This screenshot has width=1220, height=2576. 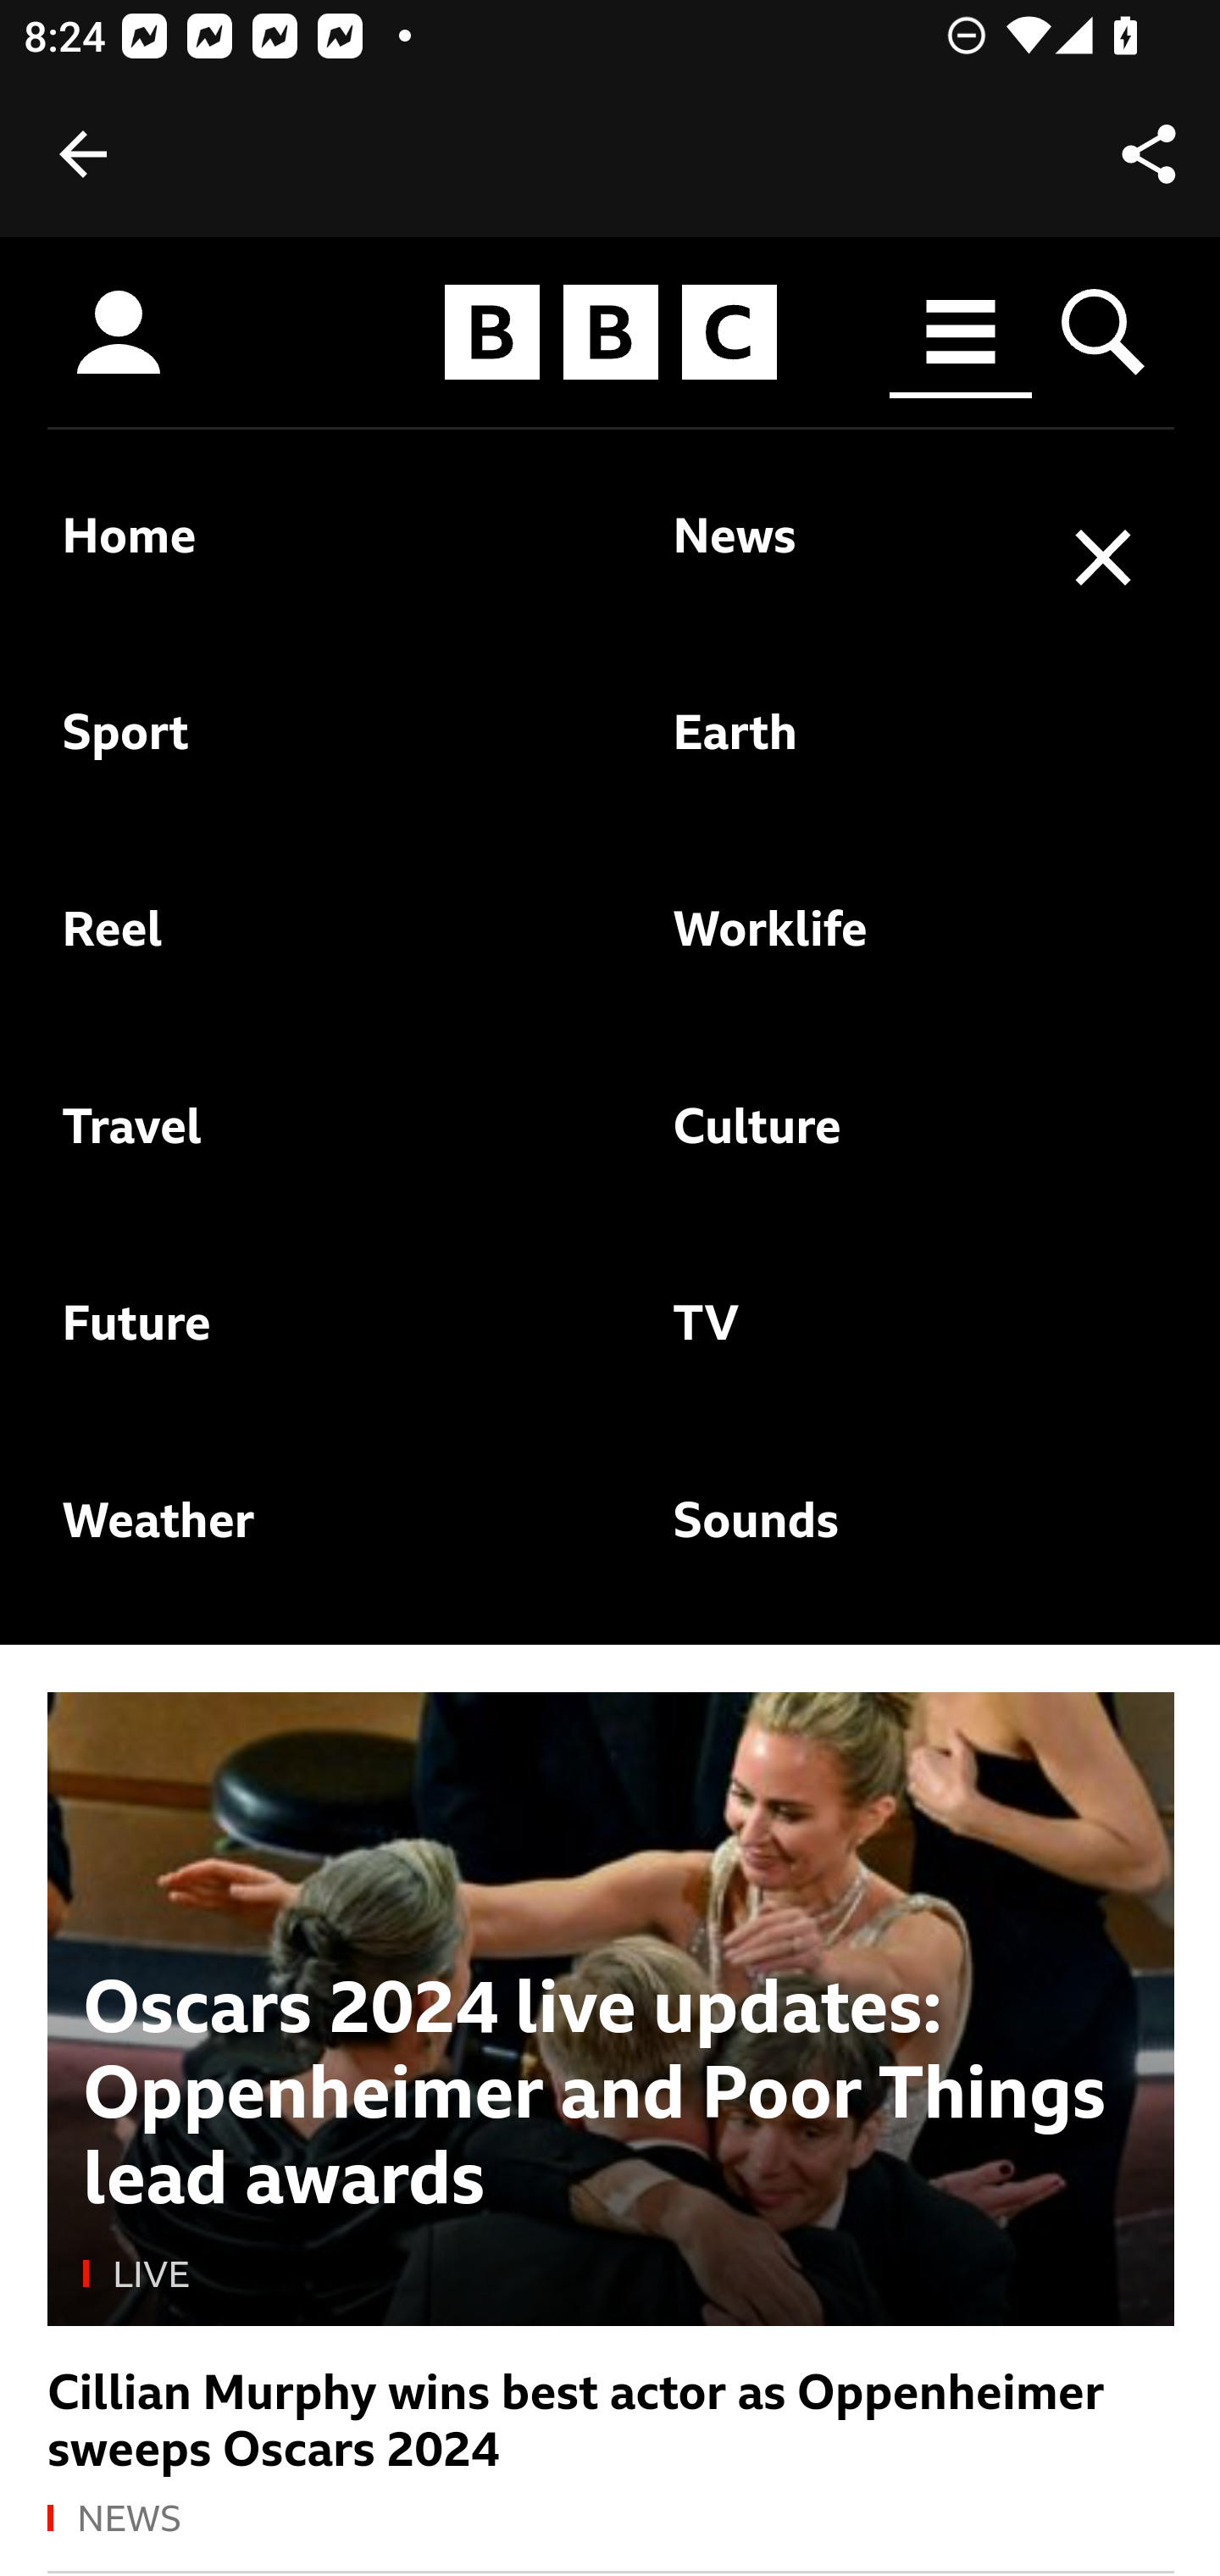 What do you see at coordinates (612, 2520) in the screenshot?
I see ` NEWS    NEWS` at bounding box center [612, 2520].